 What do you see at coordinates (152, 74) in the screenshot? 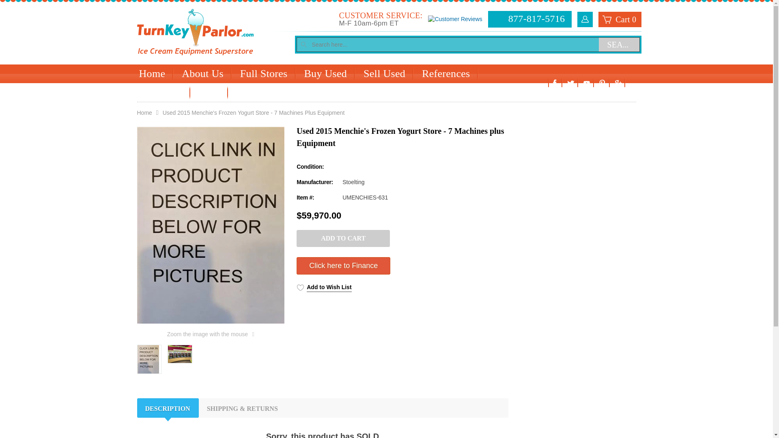
I see `Home` at bounding box center [152, 74].